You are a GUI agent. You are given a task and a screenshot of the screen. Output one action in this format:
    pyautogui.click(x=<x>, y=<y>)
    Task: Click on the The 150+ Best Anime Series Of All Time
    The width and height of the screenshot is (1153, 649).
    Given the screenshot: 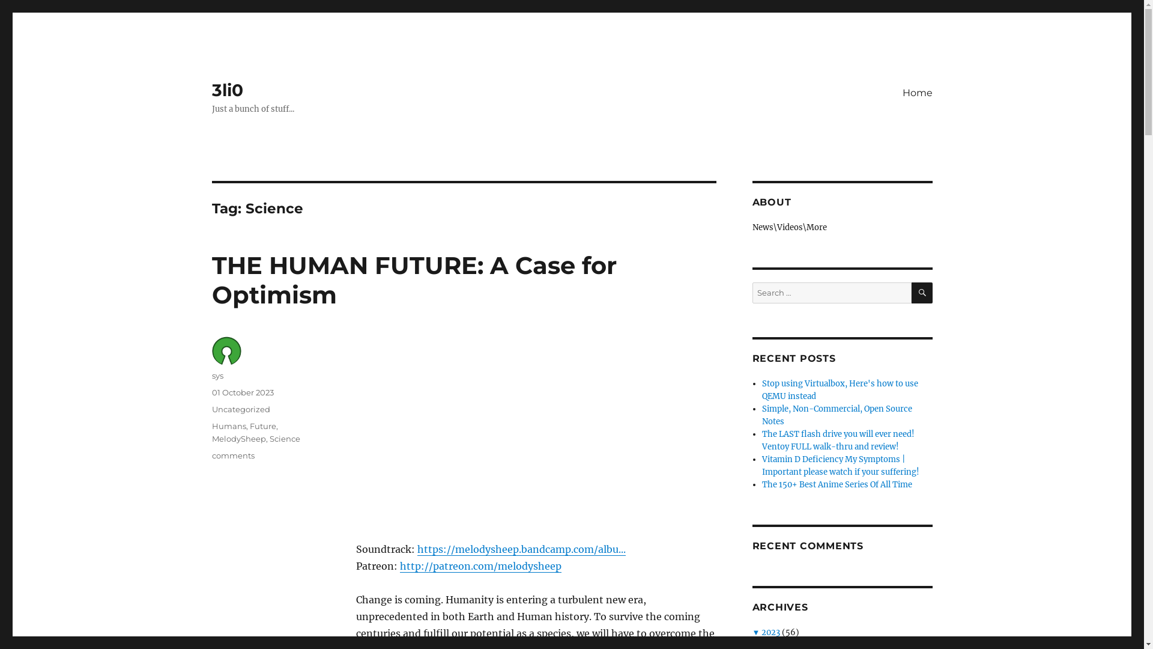 What is the action you would take?
    pyautogui.click(x=837, y=484)
    